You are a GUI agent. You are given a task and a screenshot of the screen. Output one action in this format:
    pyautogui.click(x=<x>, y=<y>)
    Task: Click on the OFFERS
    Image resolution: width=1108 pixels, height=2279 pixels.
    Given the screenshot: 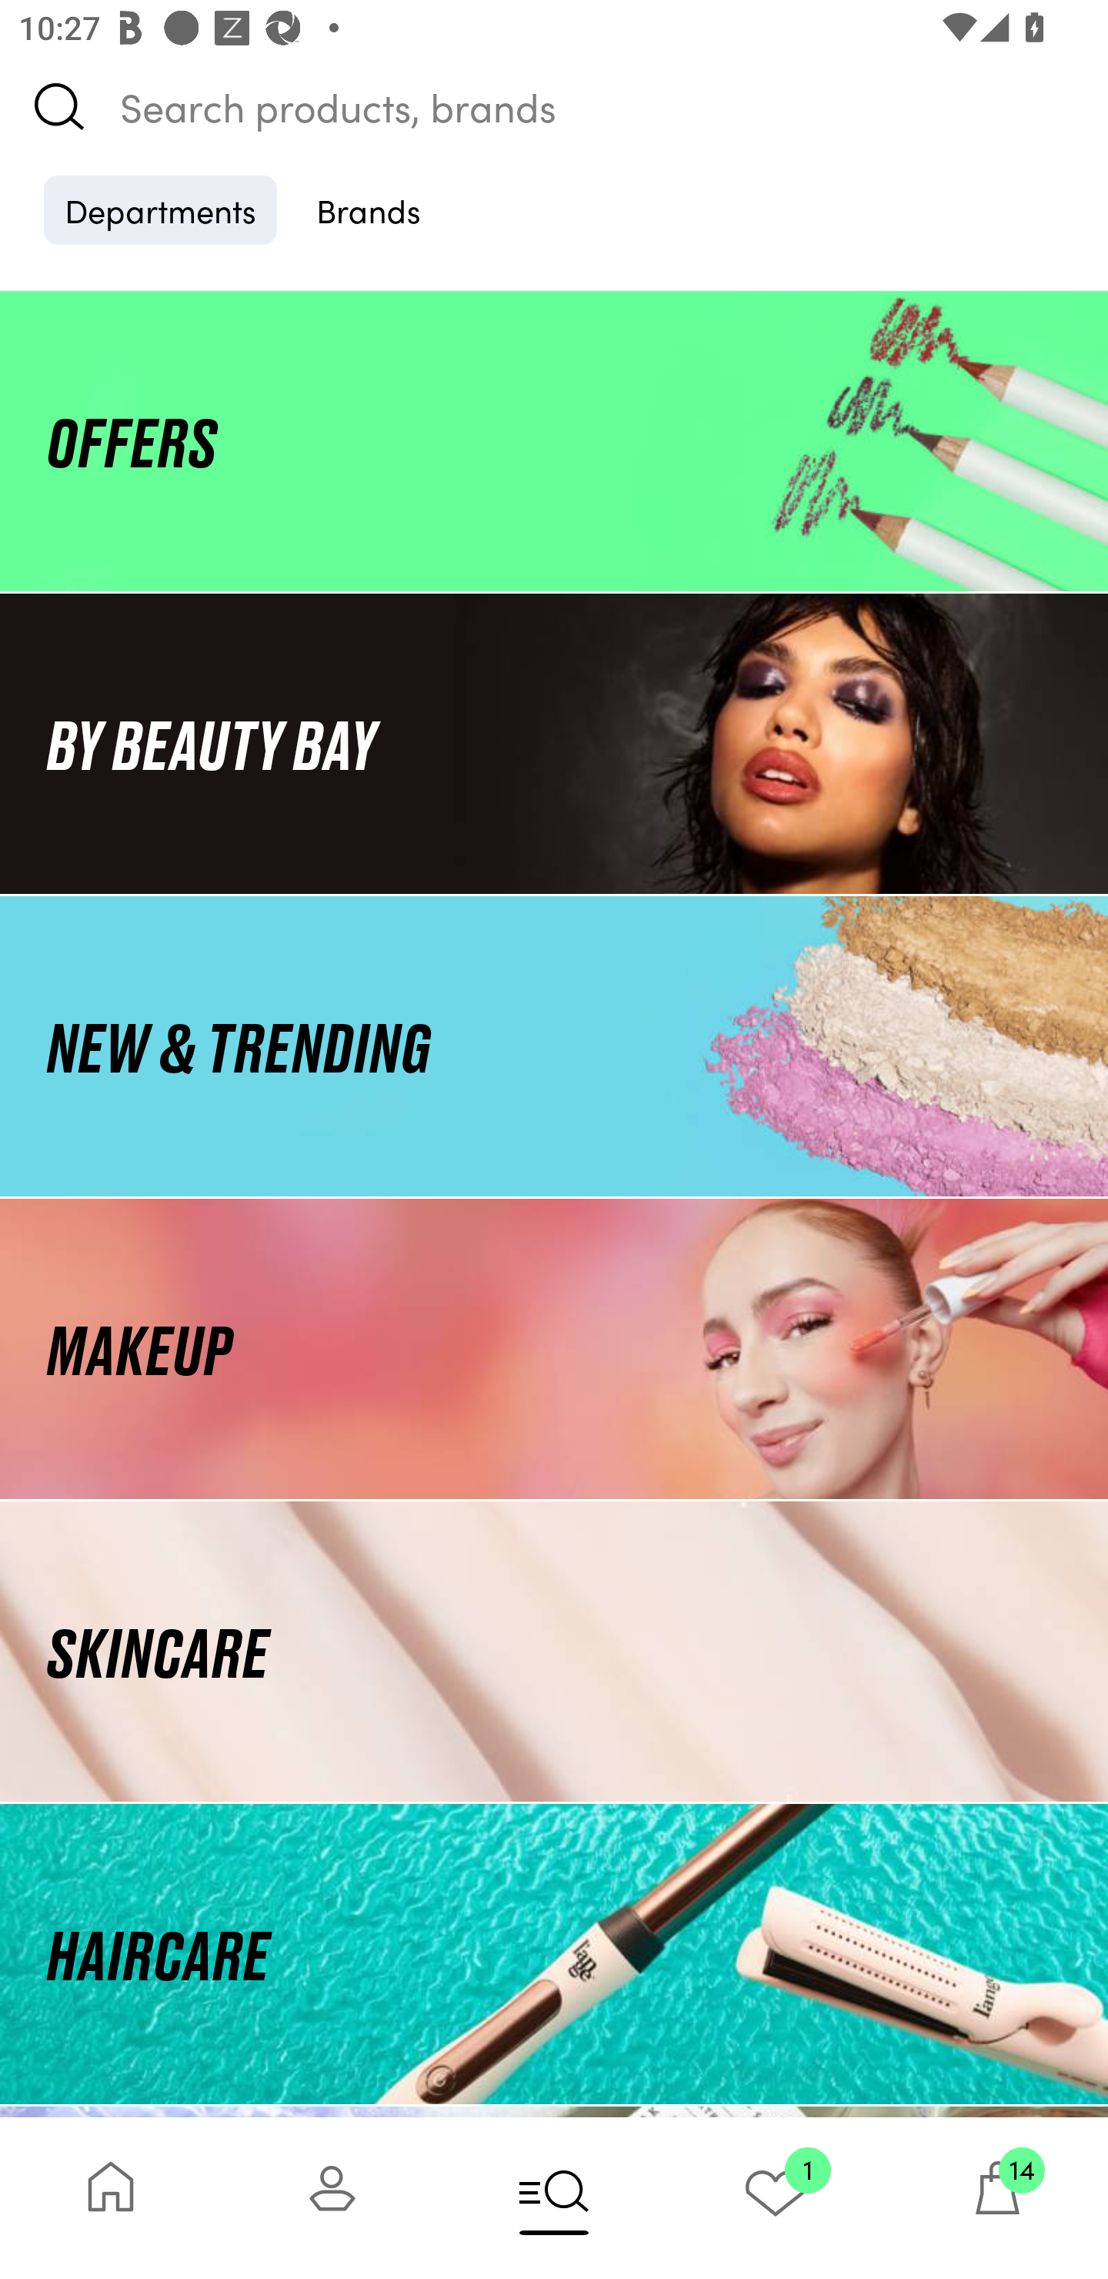 What is the action you would take?
    pyautogui.click(x=554, y=440)
    